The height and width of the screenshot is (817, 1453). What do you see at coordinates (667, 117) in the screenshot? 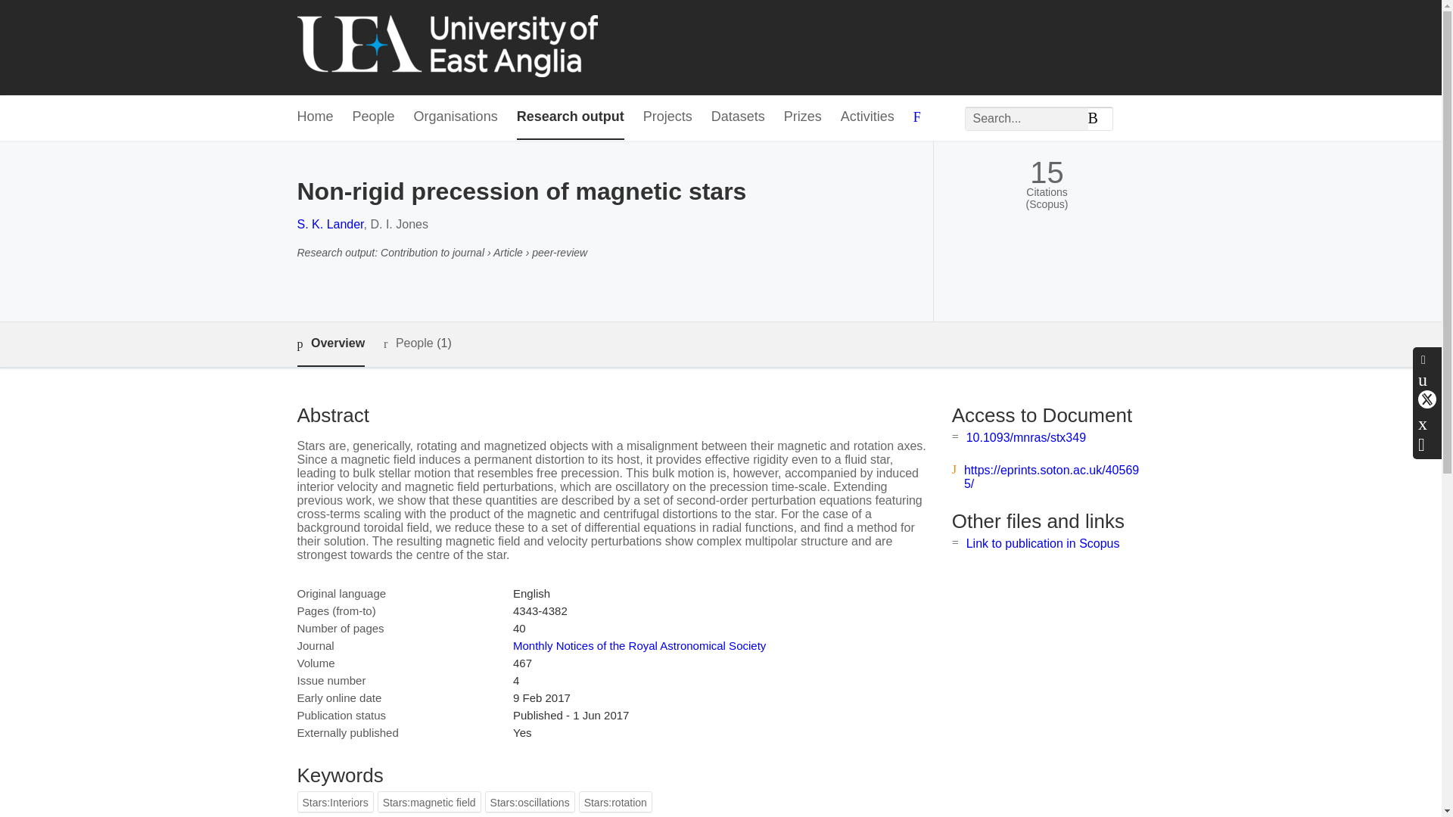
I see `Projects` at bounding box center [667, 117].